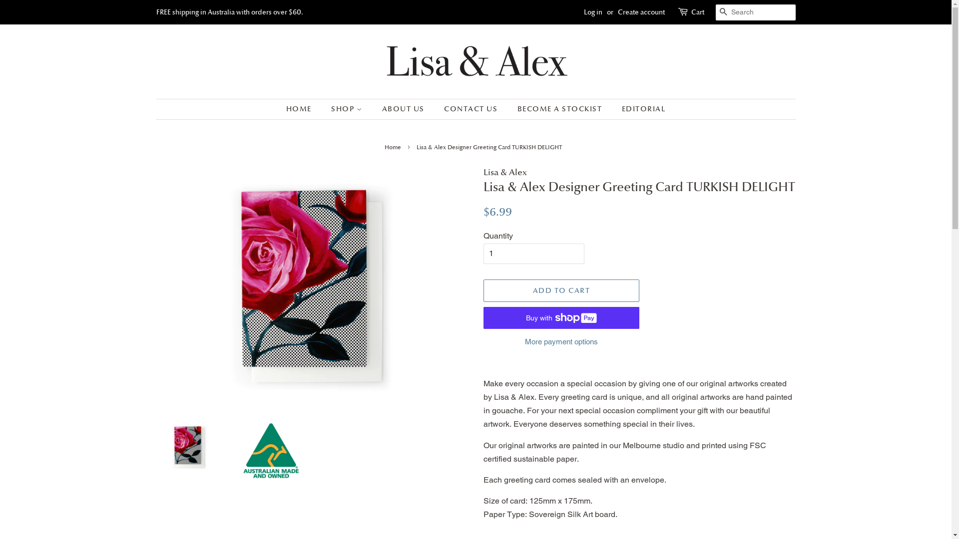 The image size is (959, 539). I want to click on Log in, so click(592, 12).